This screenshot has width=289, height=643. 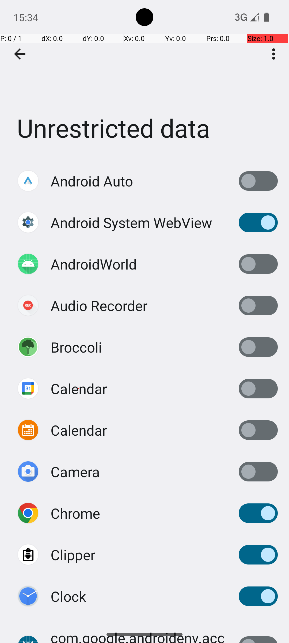 I want to click on Camera, so click(x=75, y=472).